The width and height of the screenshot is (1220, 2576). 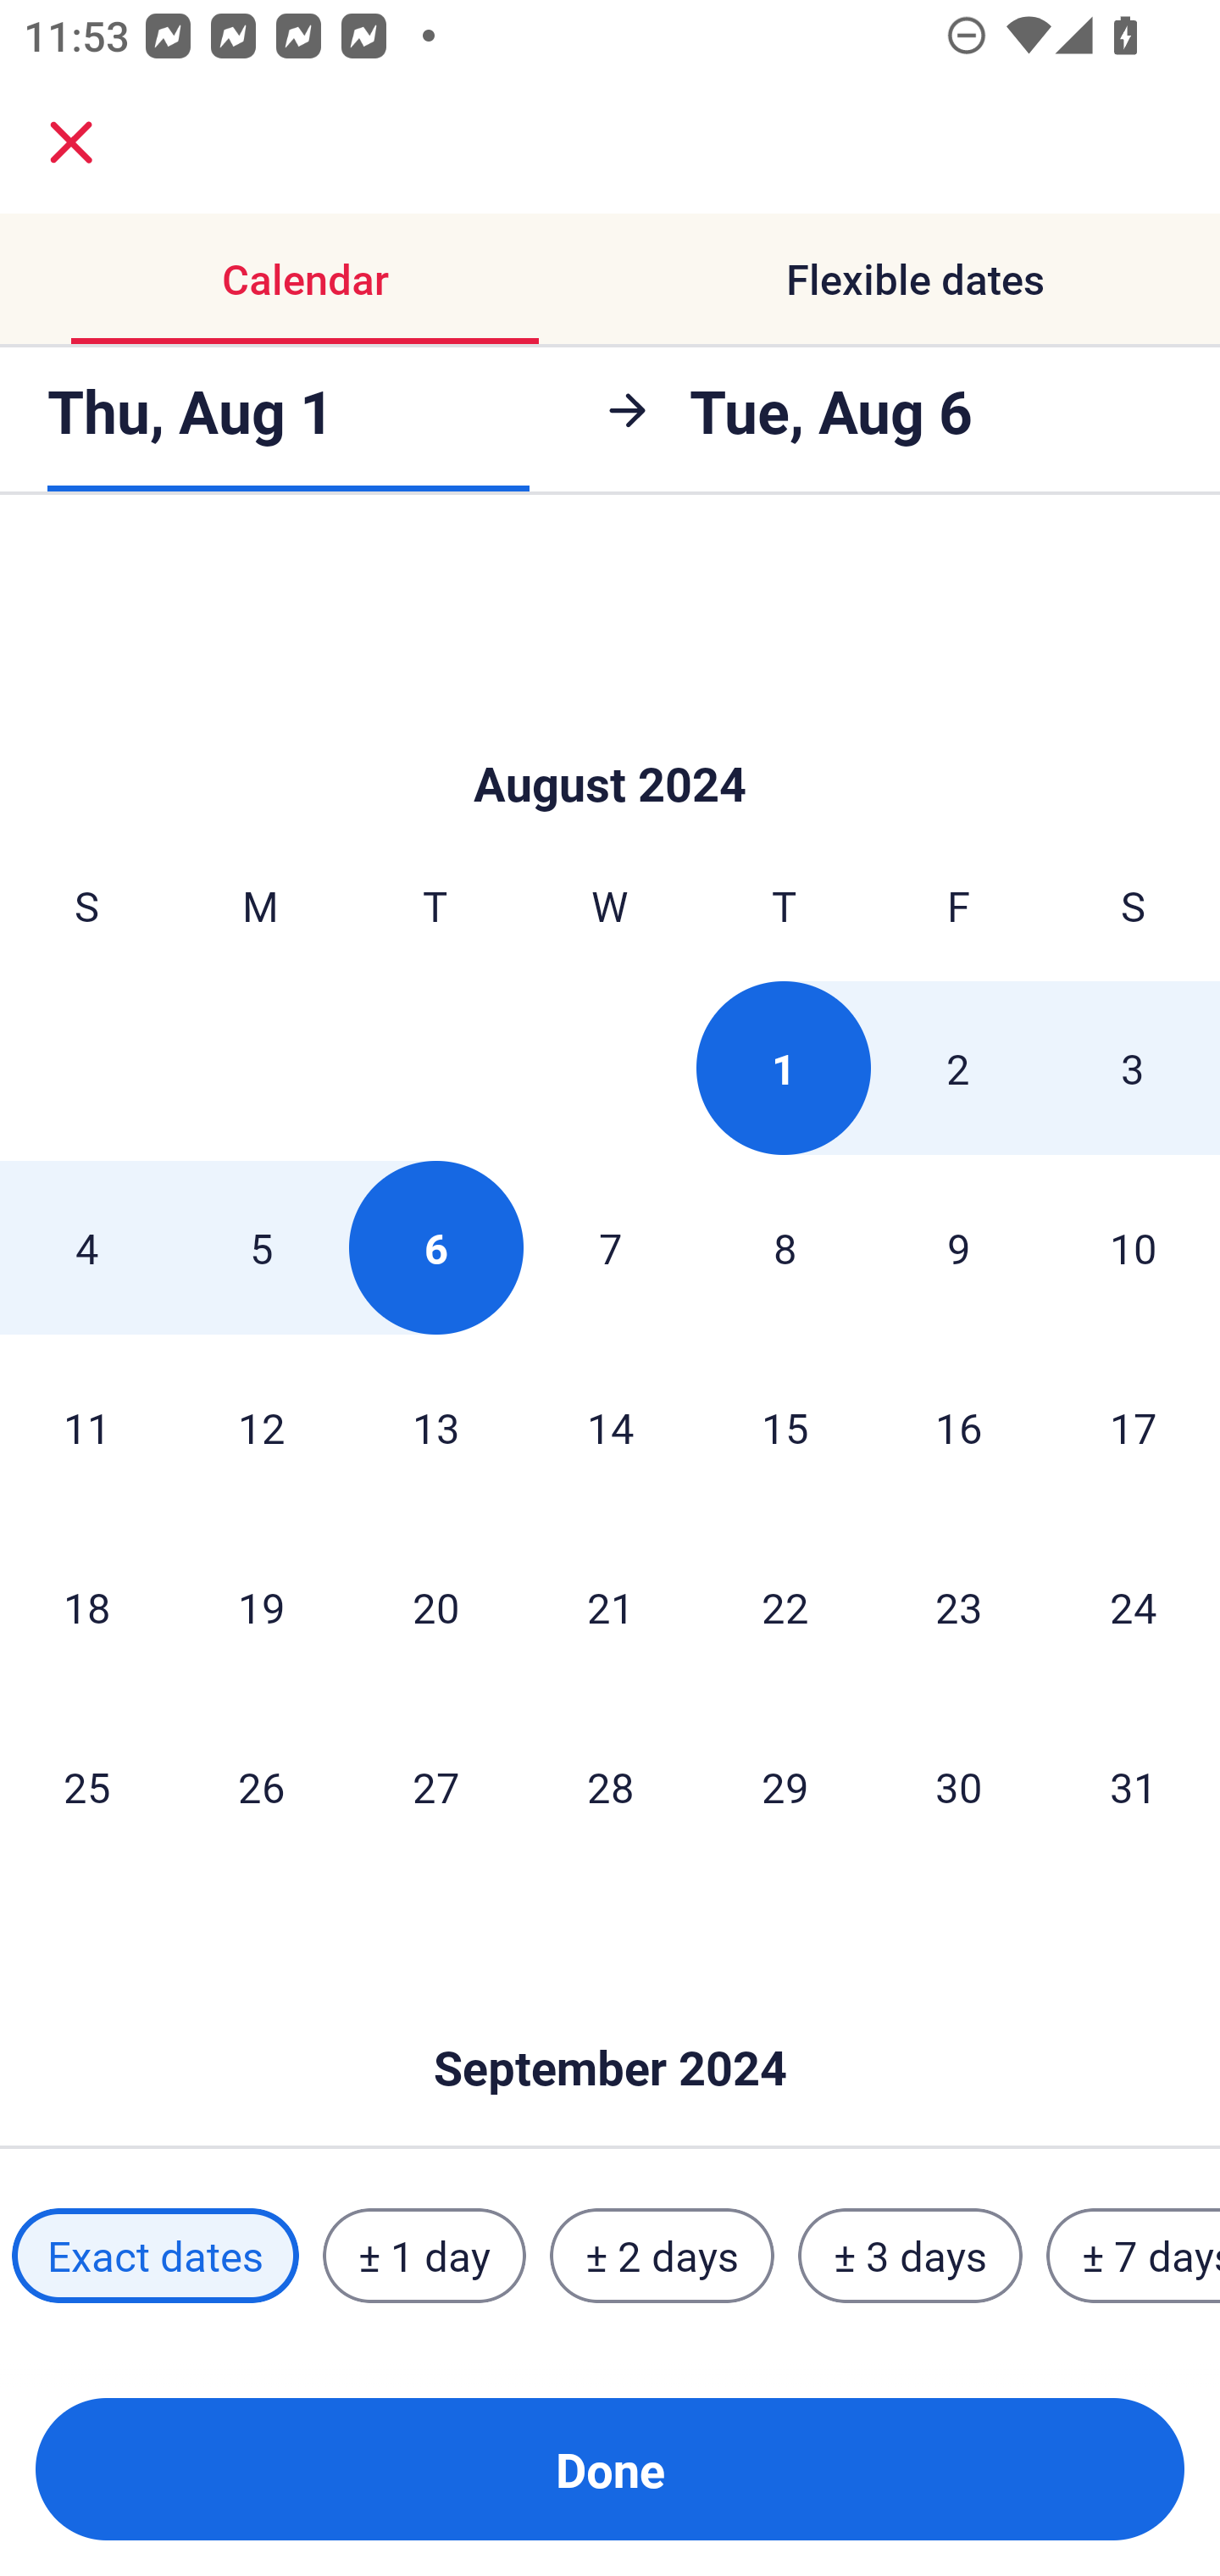 I want to click on 29 Thursday, August 29, 2024, so click(x=785, y=1786).